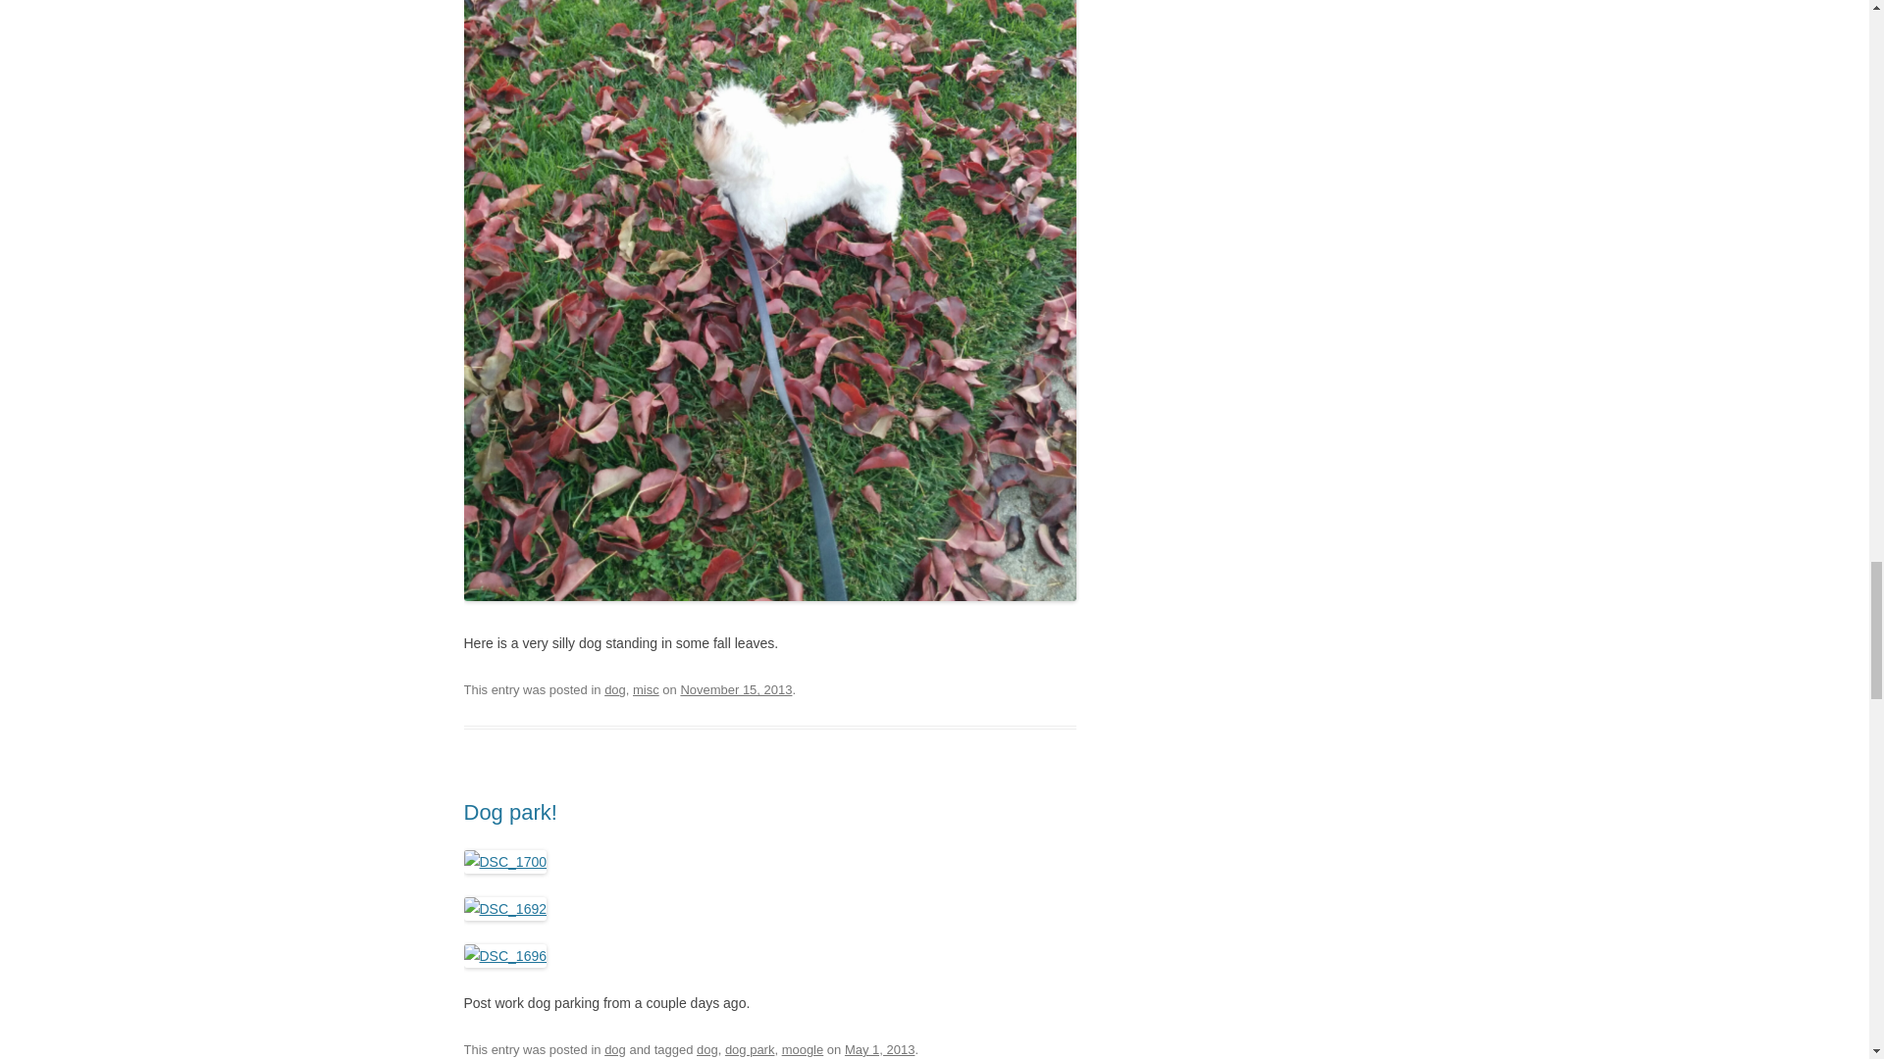 Image resolution: width=1884 pixels, height=1059 pixels. What do you see at coordinates (736, 688) in the screenshot?
I see `4:39 pm` at bounding box center [736, 688].